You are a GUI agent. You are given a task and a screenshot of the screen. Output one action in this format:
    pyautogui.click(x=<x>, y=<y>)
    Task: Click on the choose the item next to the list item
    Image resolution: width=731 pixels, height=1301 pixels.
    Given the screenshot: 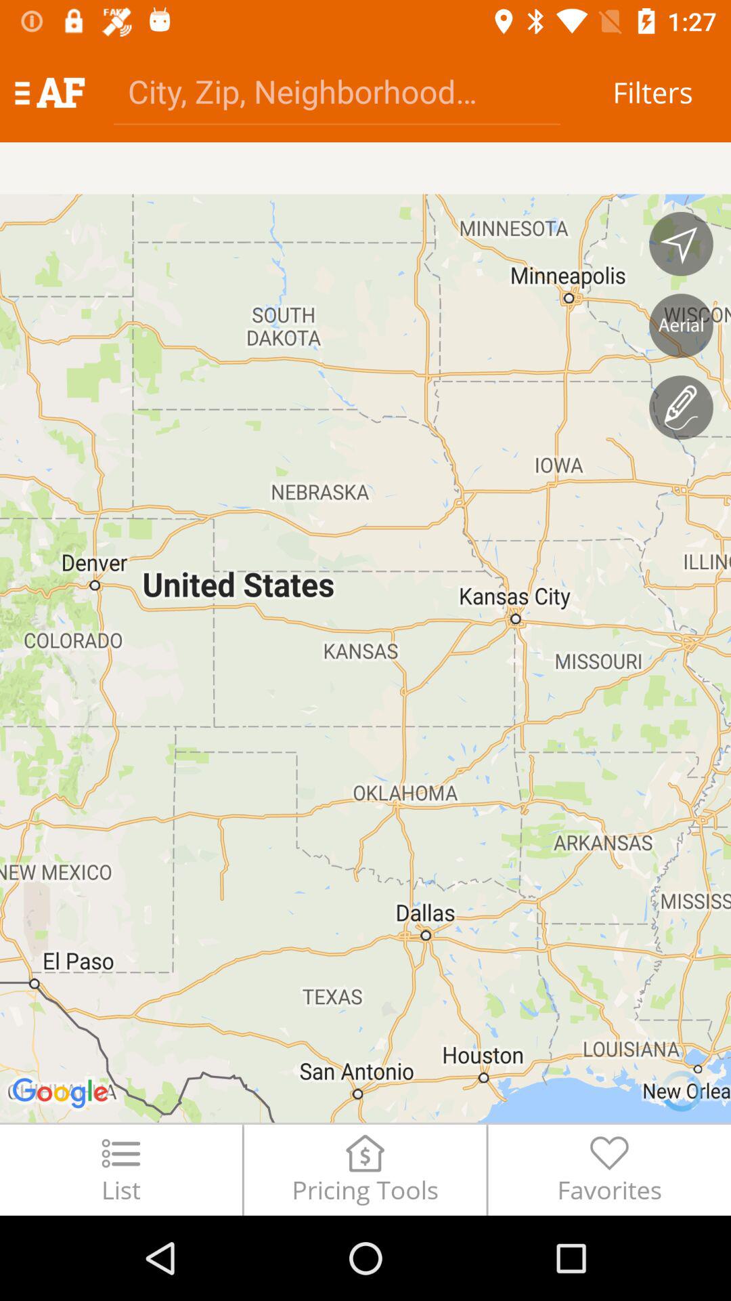 What is the action you would take?
    pyautogui.click(x=365, y=1170)
    